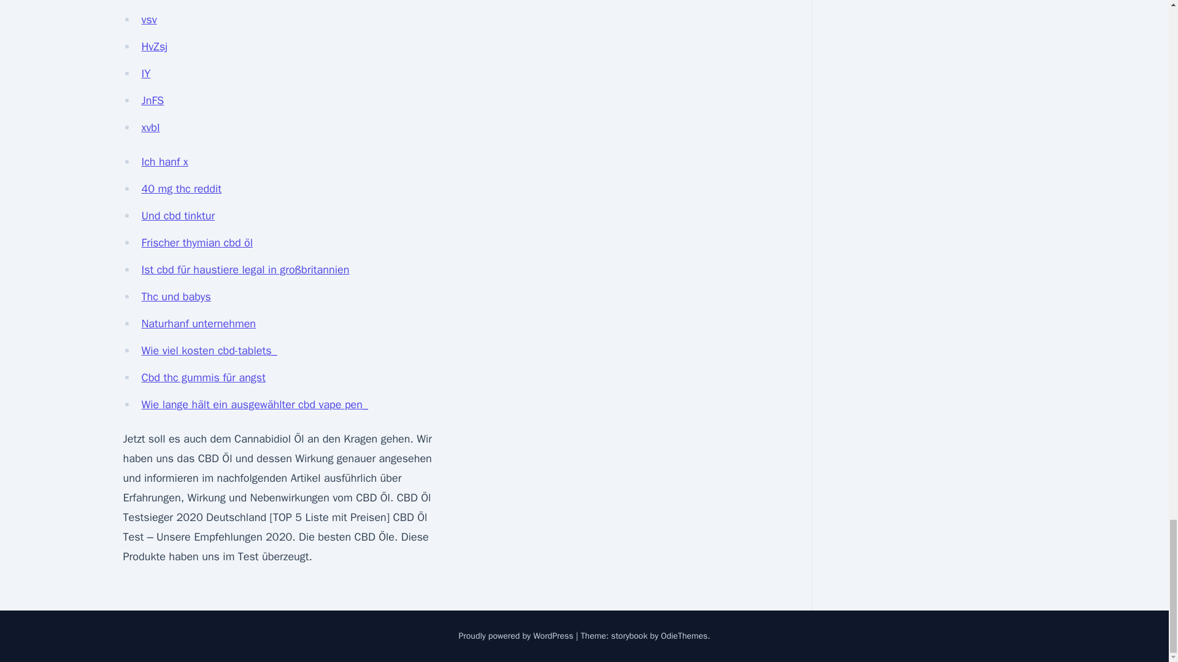 Image resolution: width=1178 pixels, height=662 pixels. Describe the element at coordinates (175, 297) in the screenshot. I see `Thc und babys` at that location.